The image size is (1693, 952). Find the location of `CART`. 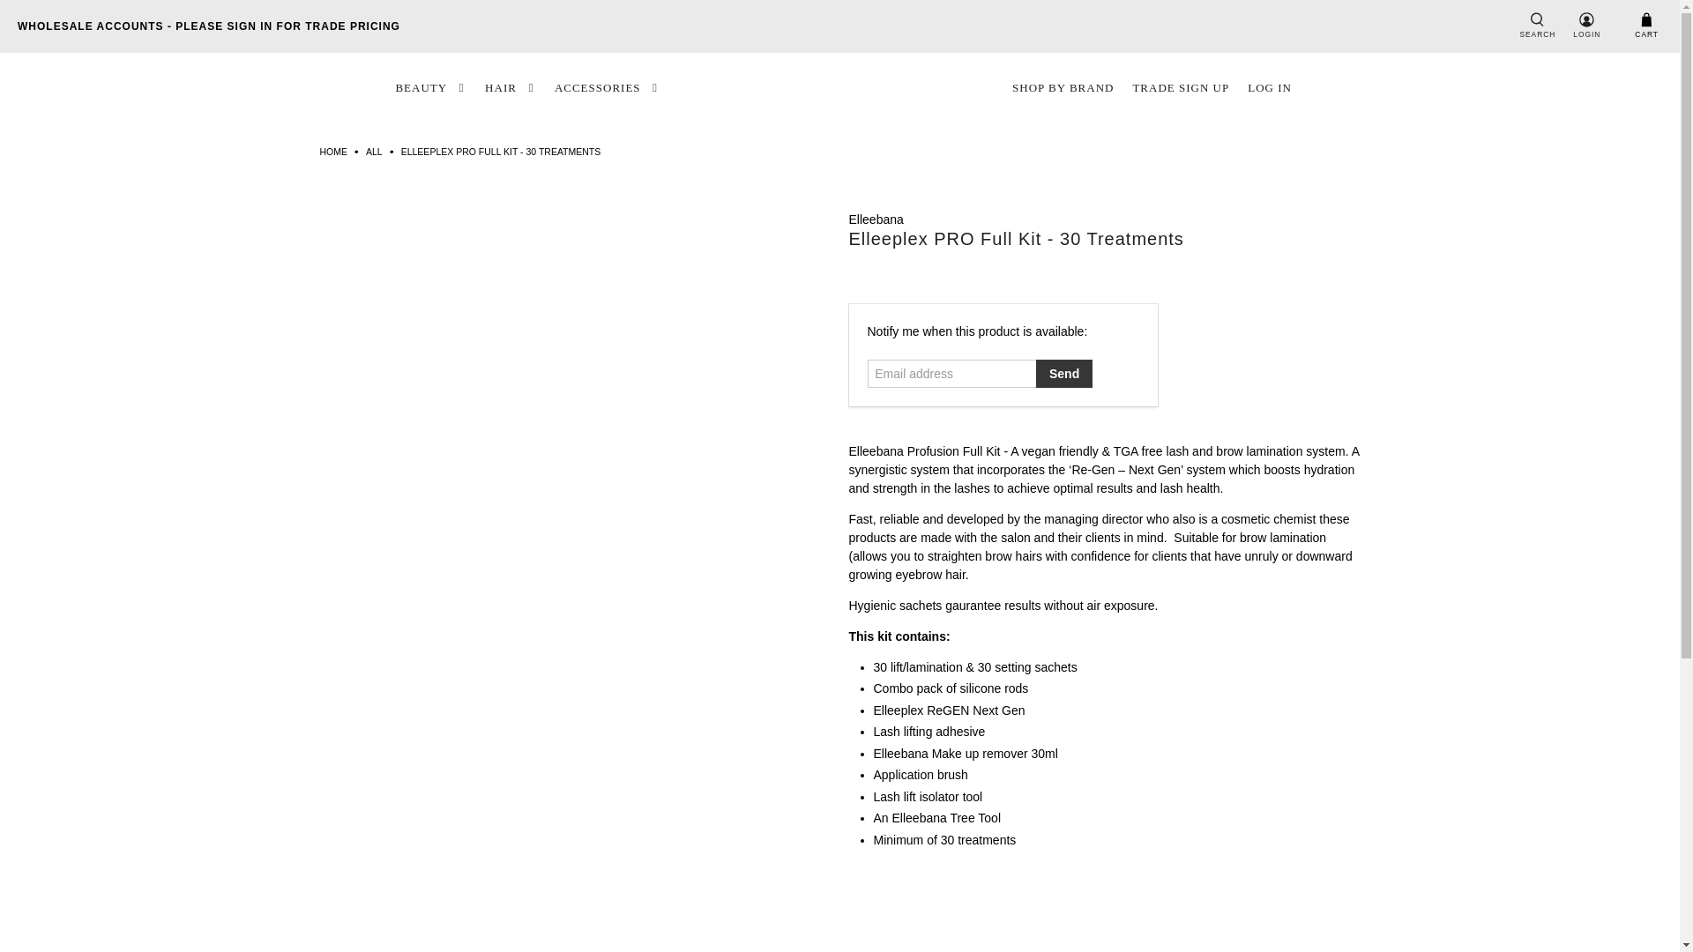

CART is located at coordinates (1645, 26).